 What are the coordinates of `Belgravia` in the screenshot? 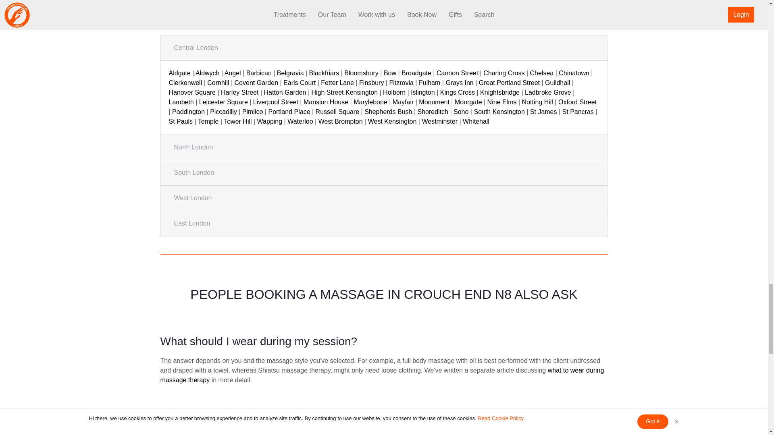 It's located at (290, 73).